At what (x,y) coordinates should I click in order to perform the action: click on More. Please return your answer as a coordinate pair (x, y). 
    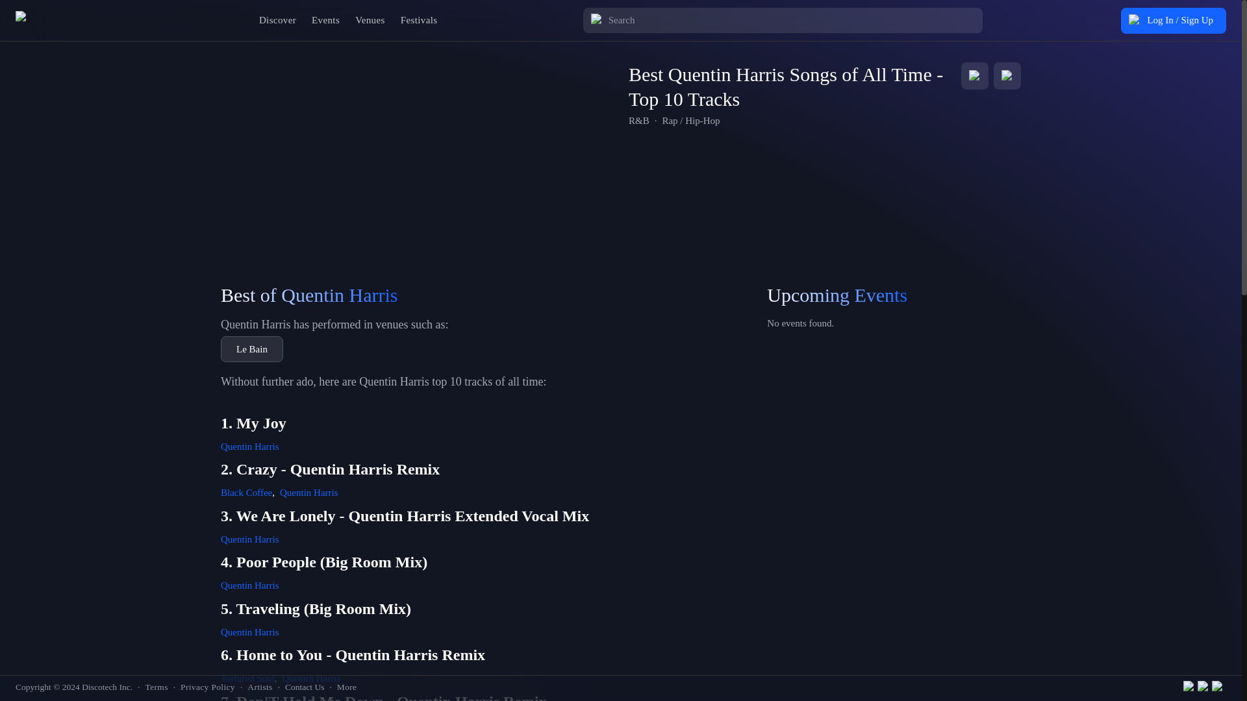
    Looking at the image, I should click on (347, 687).